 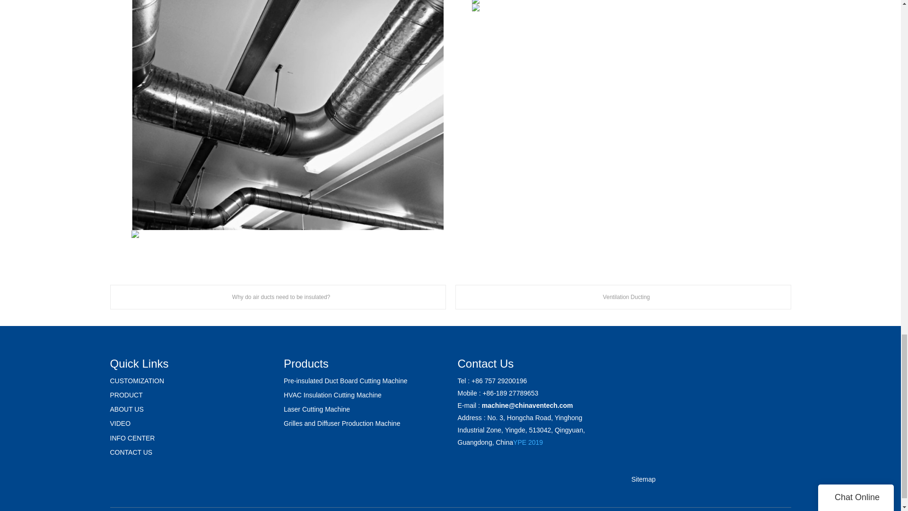 I want to click on Ventilation Ducting, so click(x=622, y=297).